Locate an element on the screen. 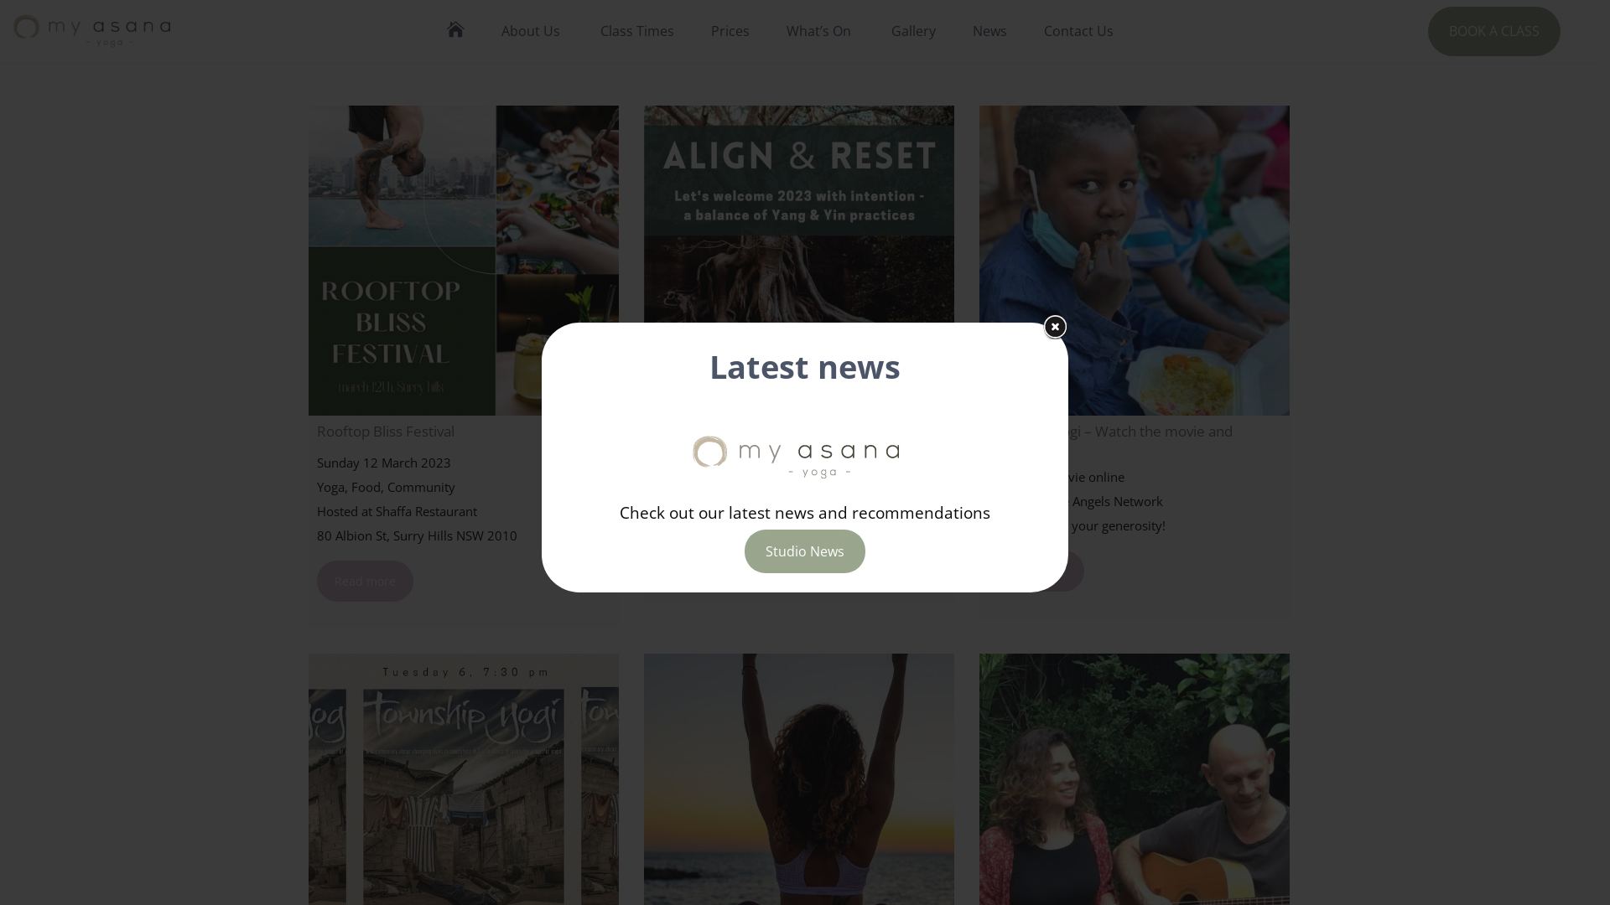 This screenshot has height=905, width=1610. Contact Us is located at coordinates (1078, 31).